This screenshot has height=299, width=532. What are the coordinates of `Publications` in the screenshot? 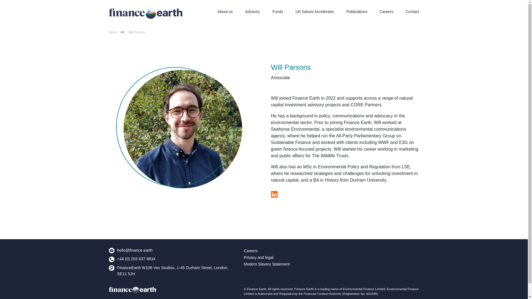 It's located at (357, 11).